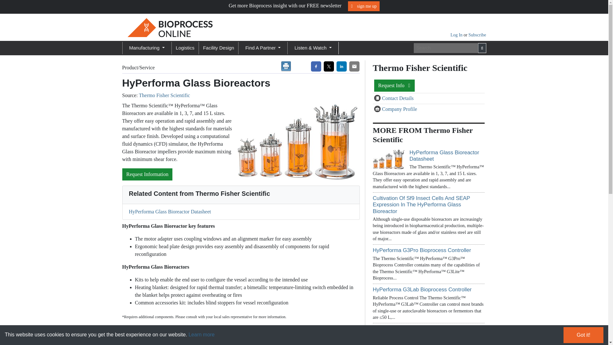  Describe the element at coordinates (399, 109) in the screenshot. I see `Company Profile` at that location.